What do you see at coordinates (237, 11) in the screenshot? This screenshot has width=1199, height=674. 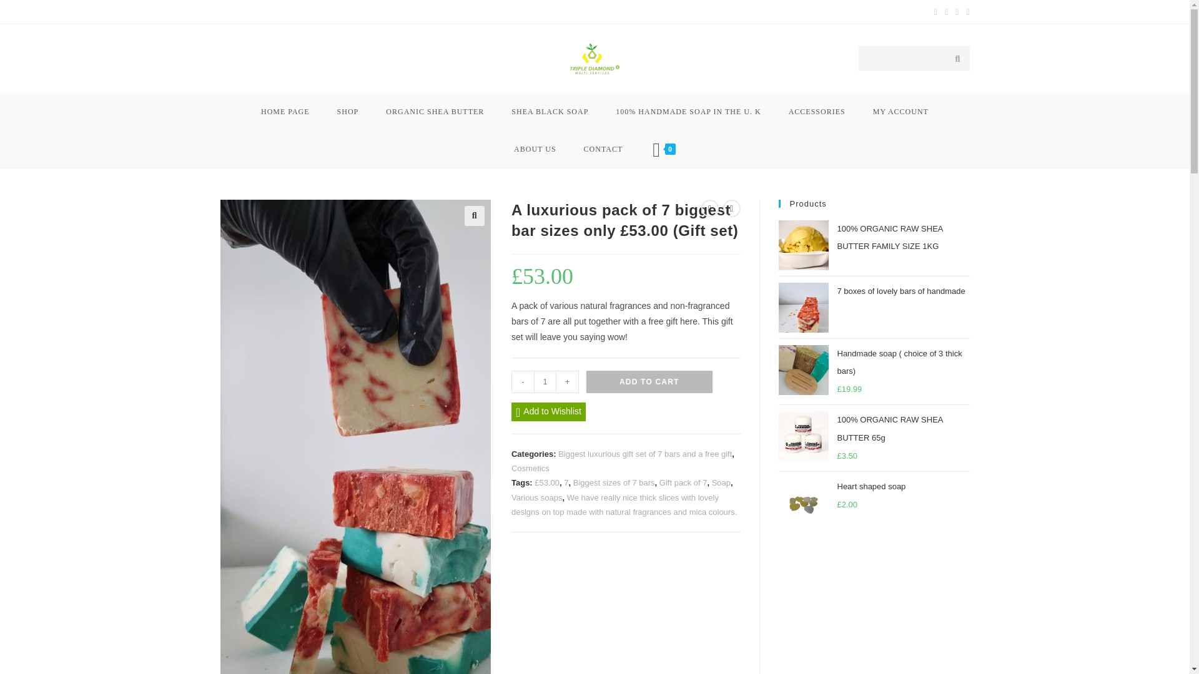 I see `My account` at bounding box center [237, 11].